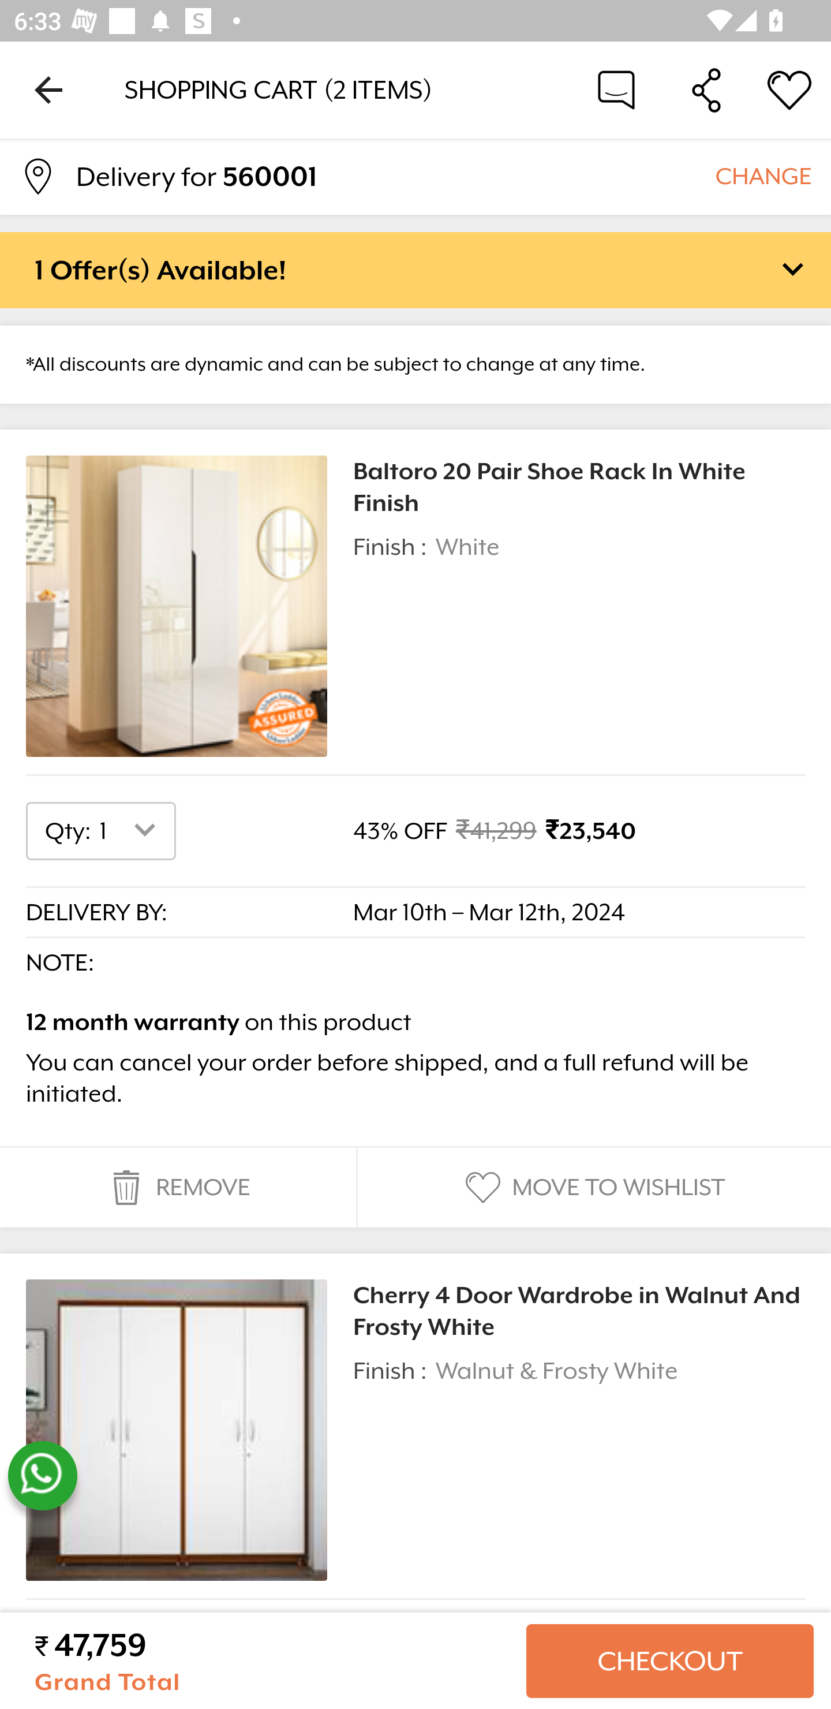 Image resolution: width=831 pixels, height=1709 pixels. Describe the element at coordinates (593, 1188) in the screenshot. I see `MOVE TO WISHLIST` at that location.